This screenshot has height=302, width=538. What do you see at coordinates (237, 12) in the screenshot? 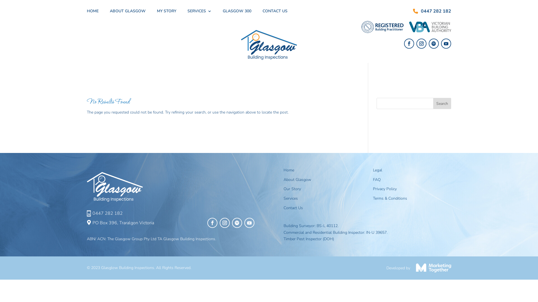
I see `GLASGOW 300` at bounding box center [237, 12].